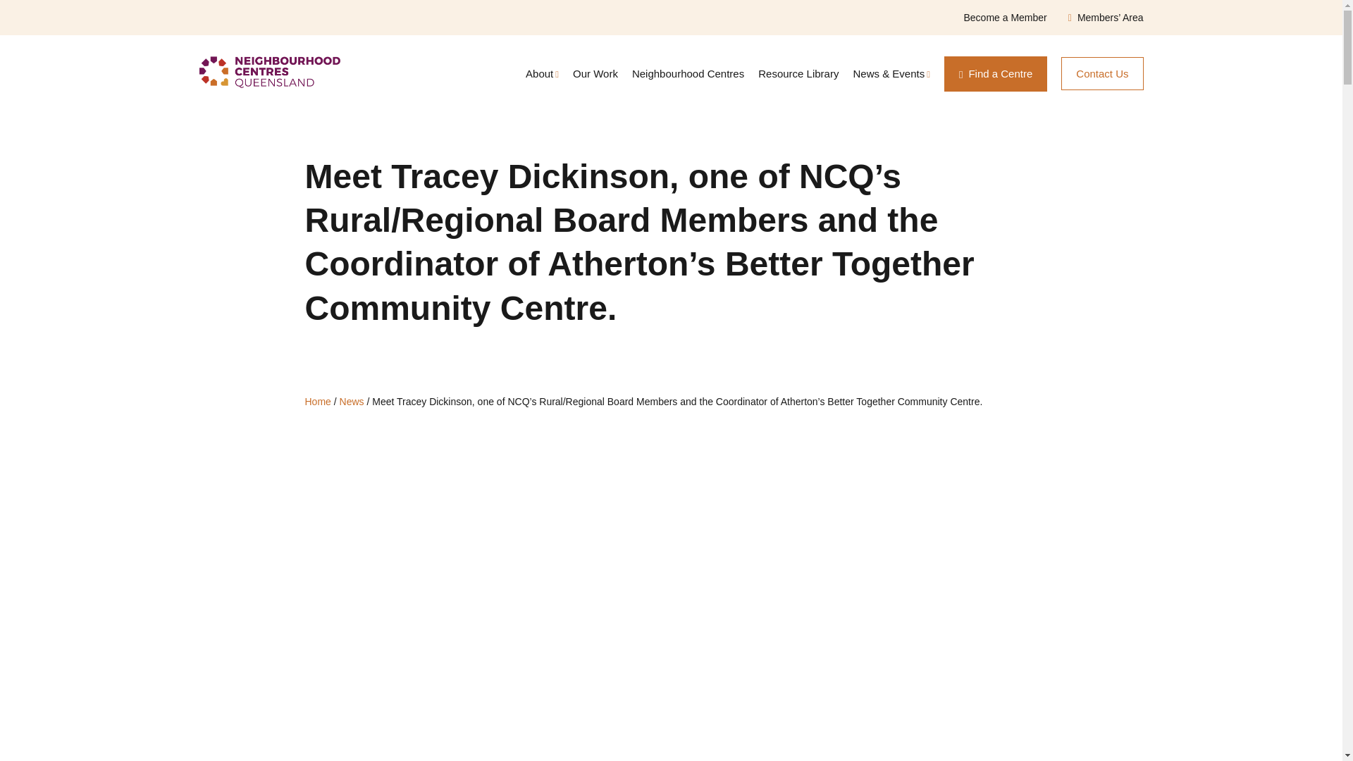  What do you see at coordinates (317, 401) in the screenshot?
I see `Home` at bounding box center [317, 401].